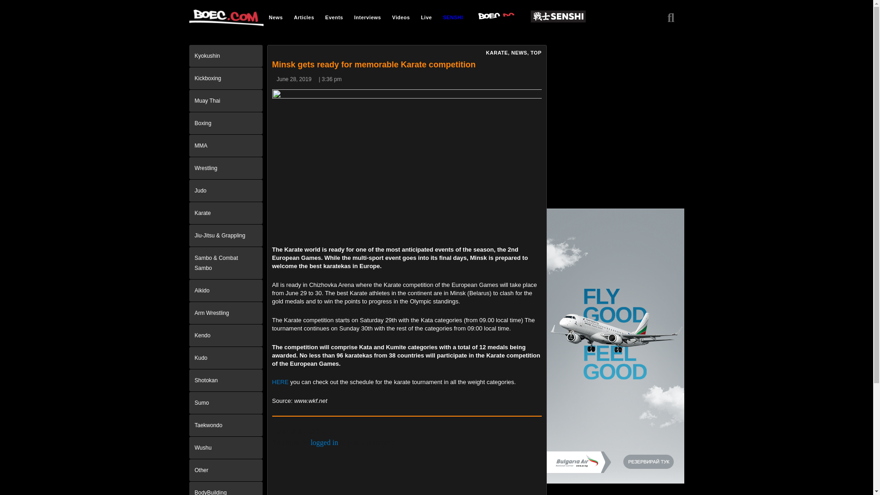  I want to click on Interviews, so click(368, 17).